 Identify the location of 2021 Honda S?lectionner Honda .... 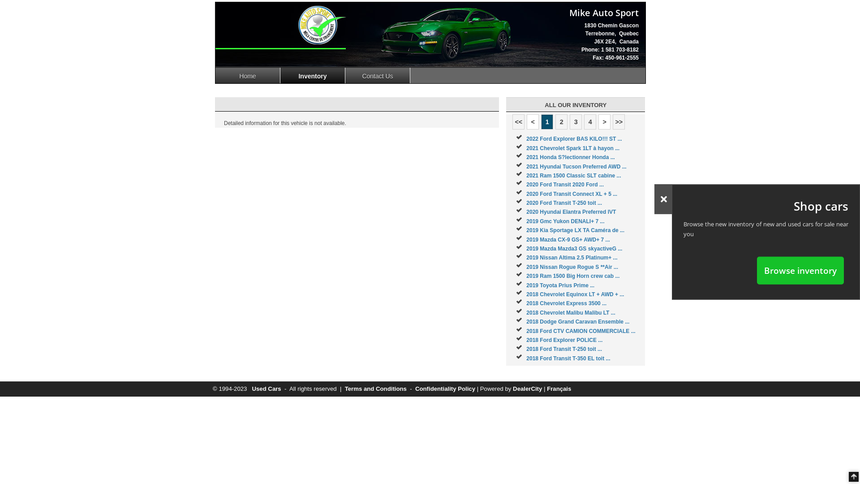
(571, 157).